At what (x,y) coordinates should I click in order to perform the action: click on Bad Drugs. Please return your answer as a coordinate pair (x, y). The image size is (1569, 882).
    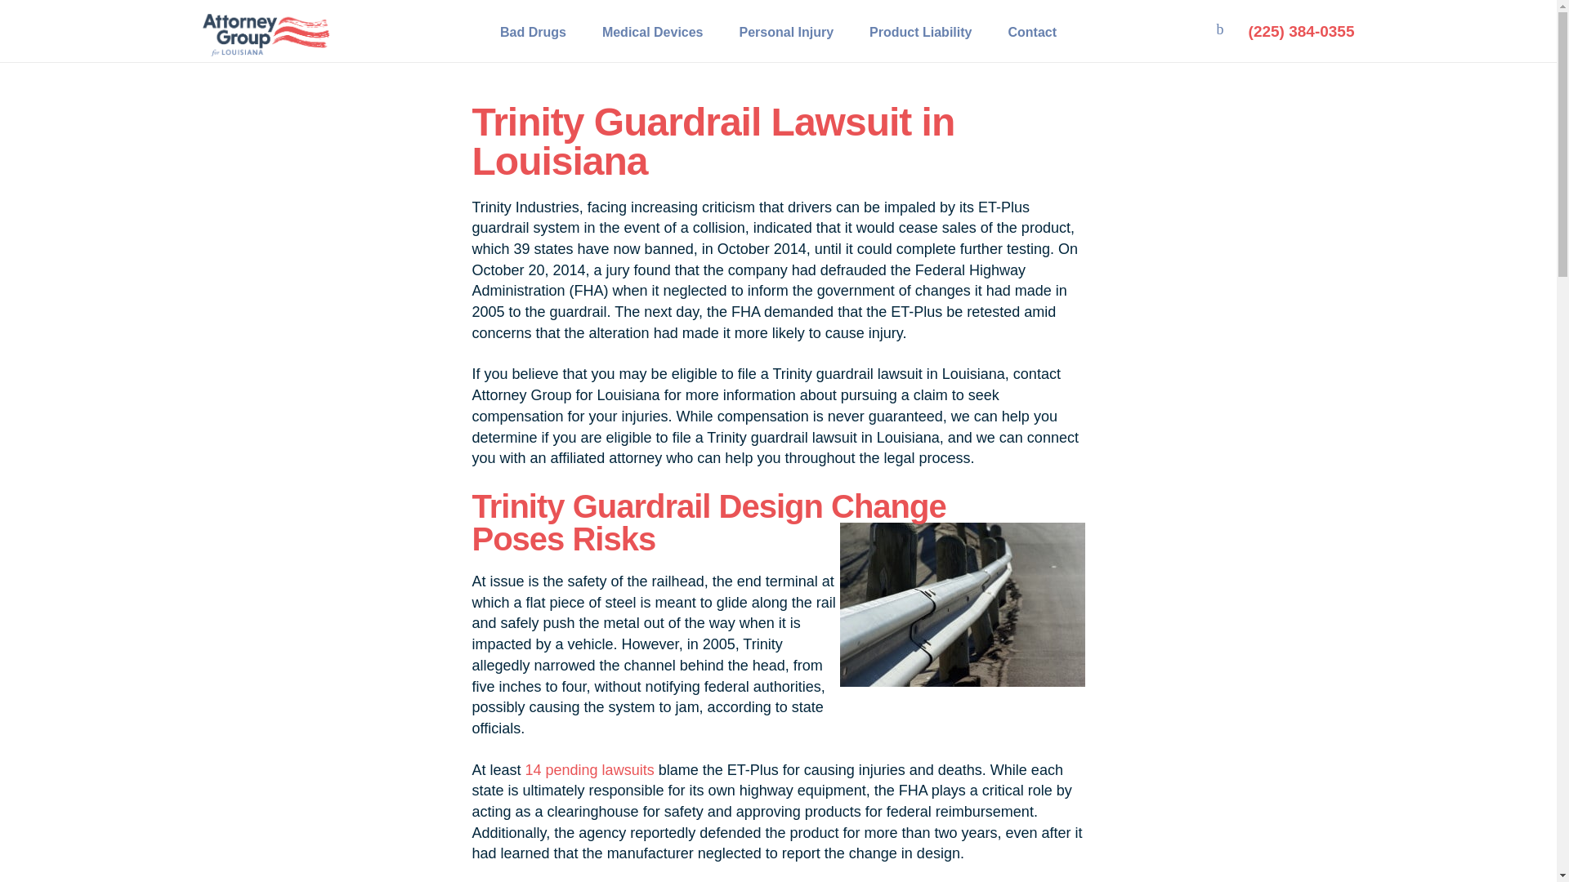
    Looking at the image, I should click on (533, 31).